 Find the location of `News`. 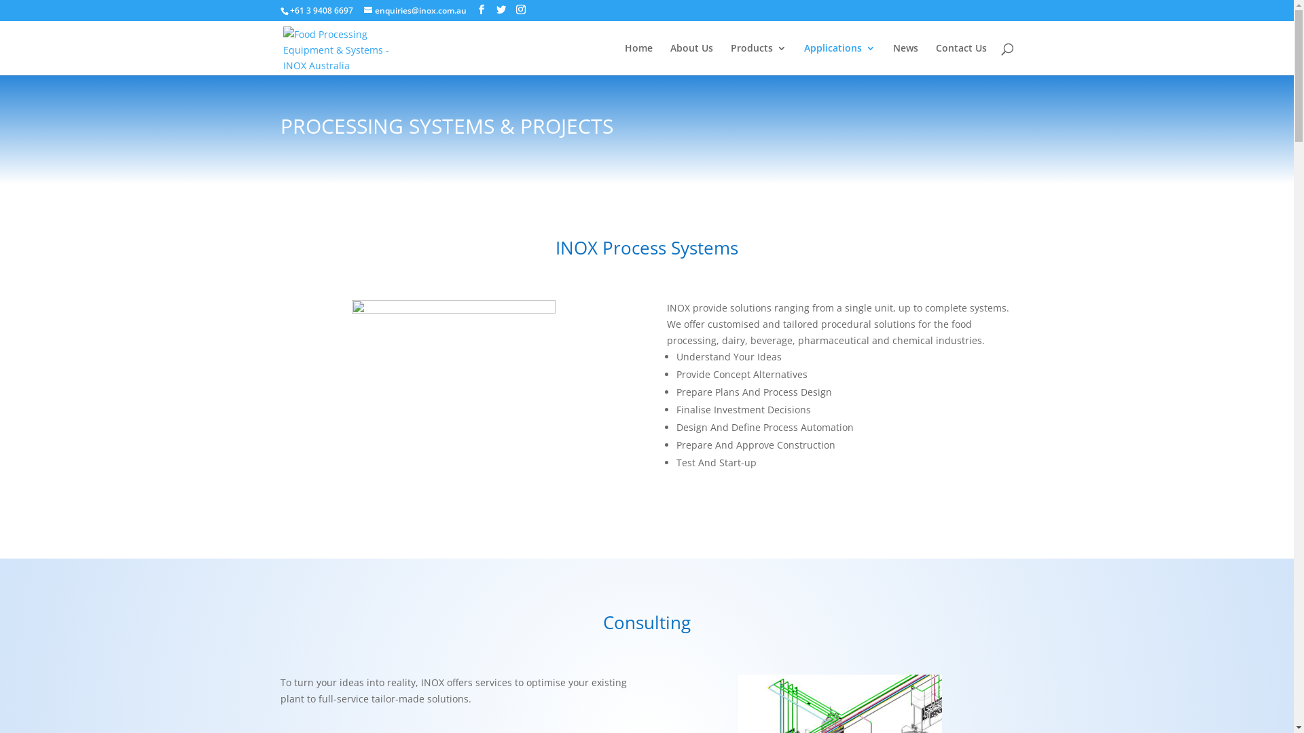

News is located at coordinates (905, 60).